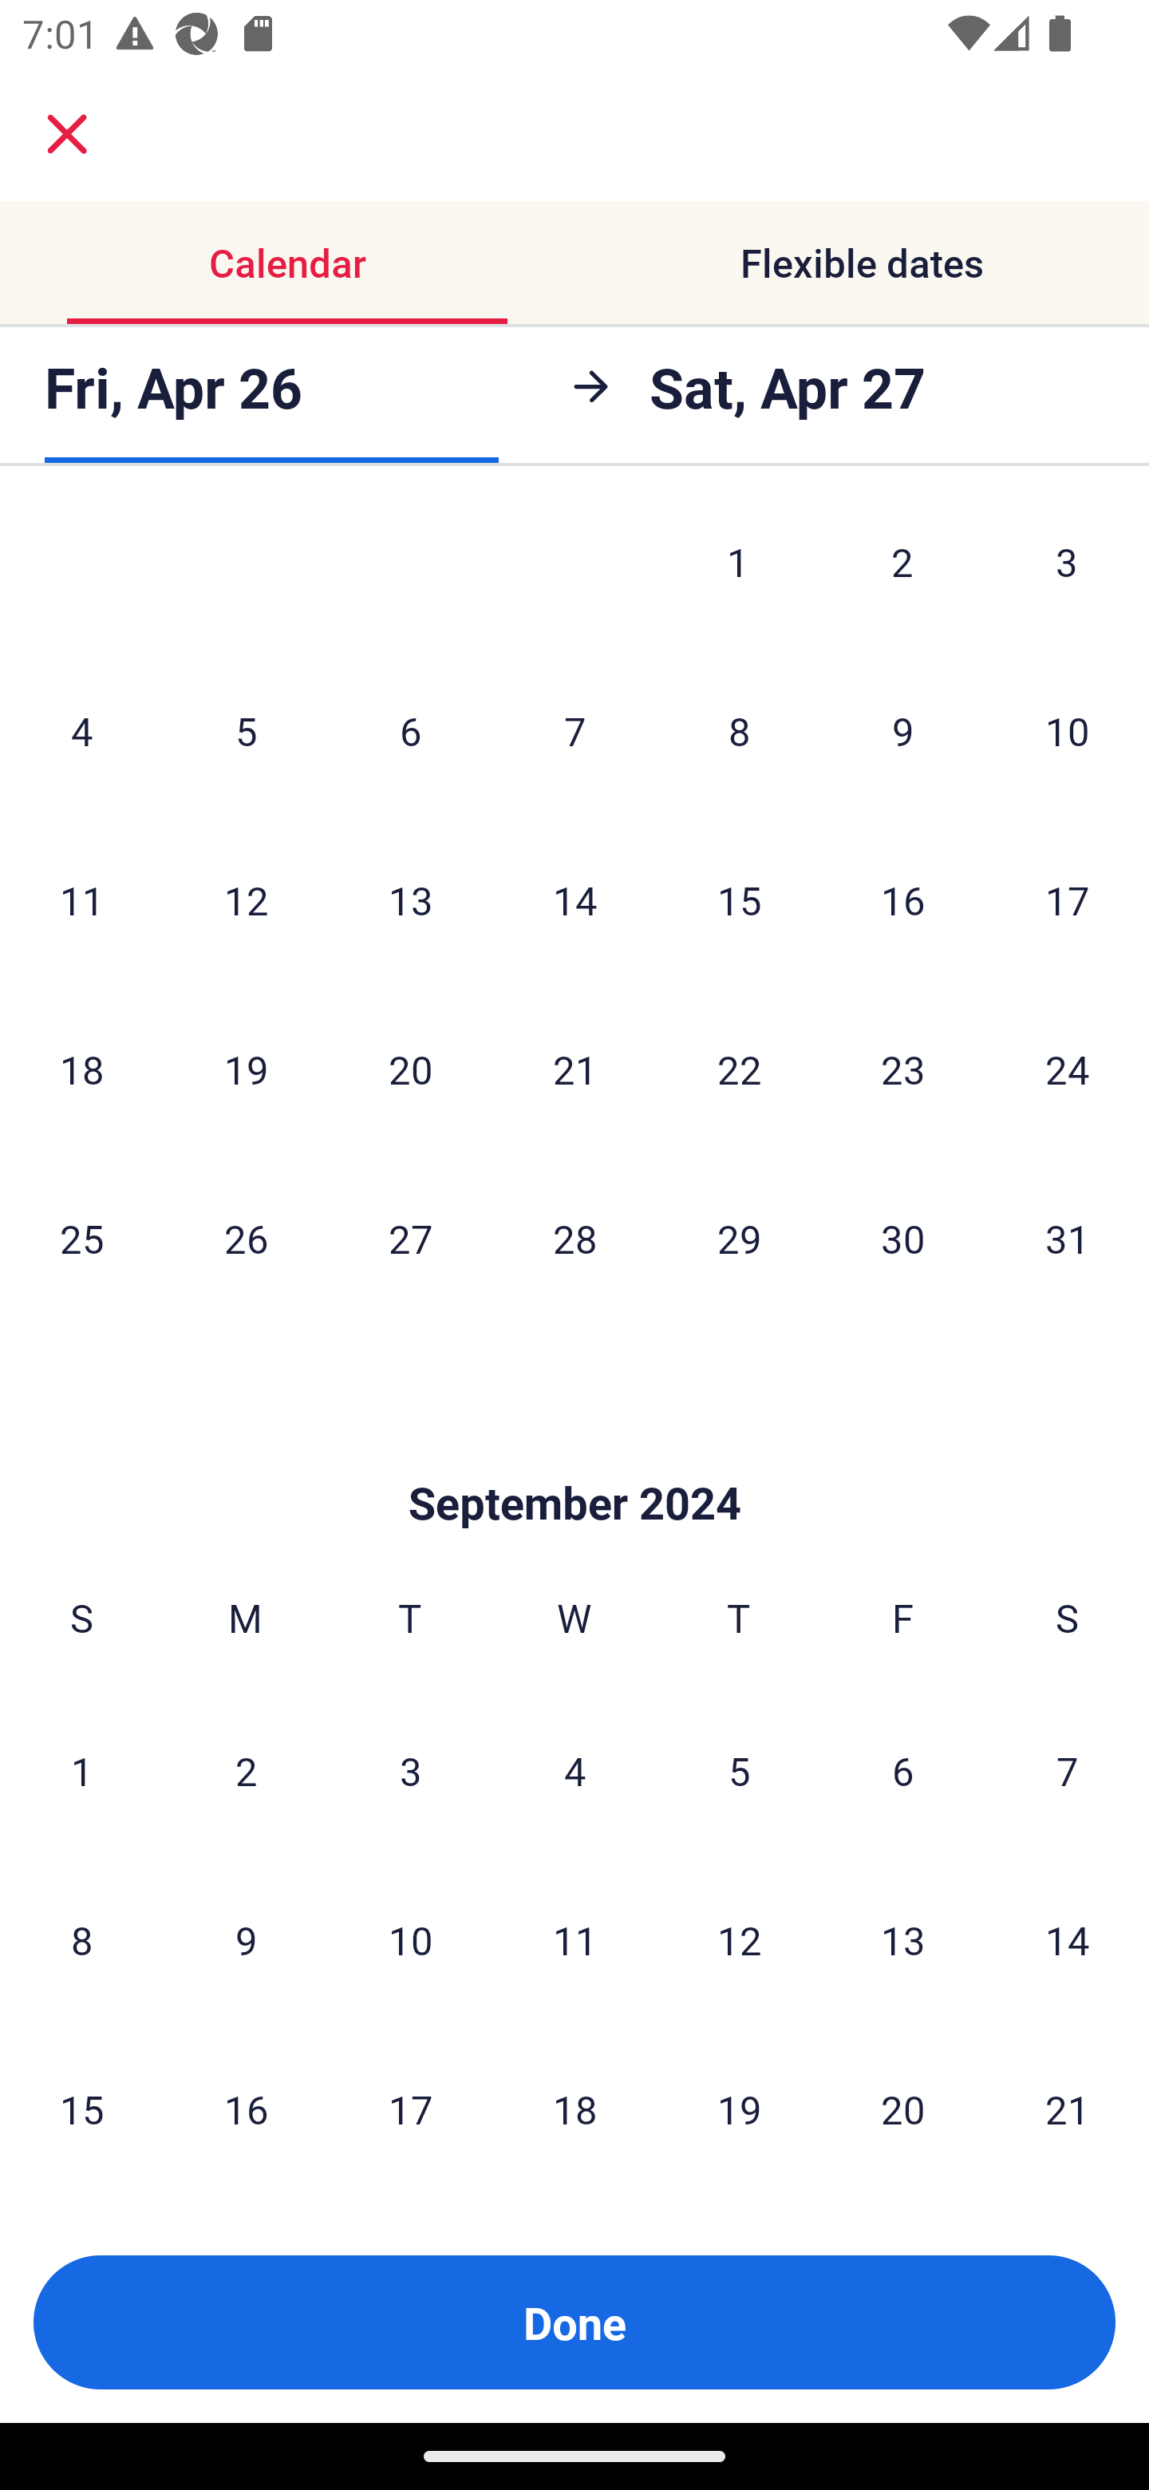 Image resolution: width=1149 pixels, height=2490 pixels. Describe the element at coordinates (903, 731) in the screenshot. I see `9 Friday, August 9, 2024` at that location.